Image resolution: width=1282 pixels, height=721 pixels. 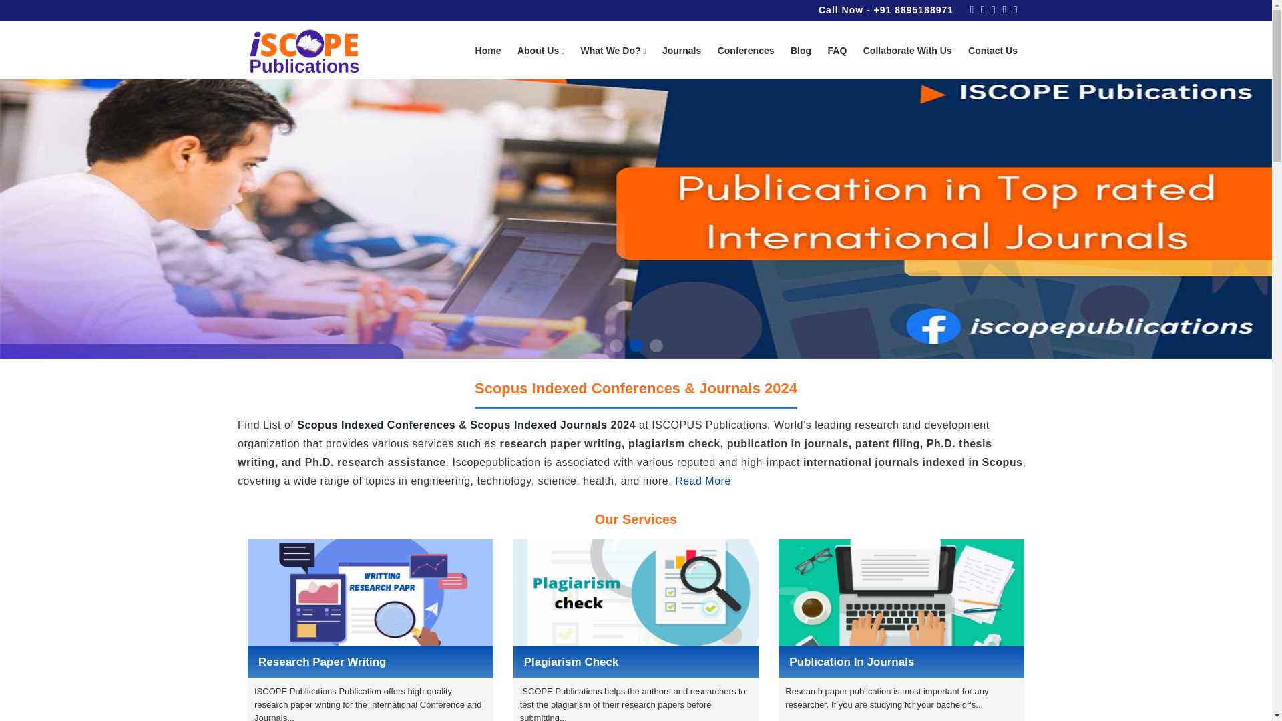 What do you see at coordinates (376, 425) in the screenshot?
I see `Scopus Indexed Conferences` at bounding box center [376, 425].